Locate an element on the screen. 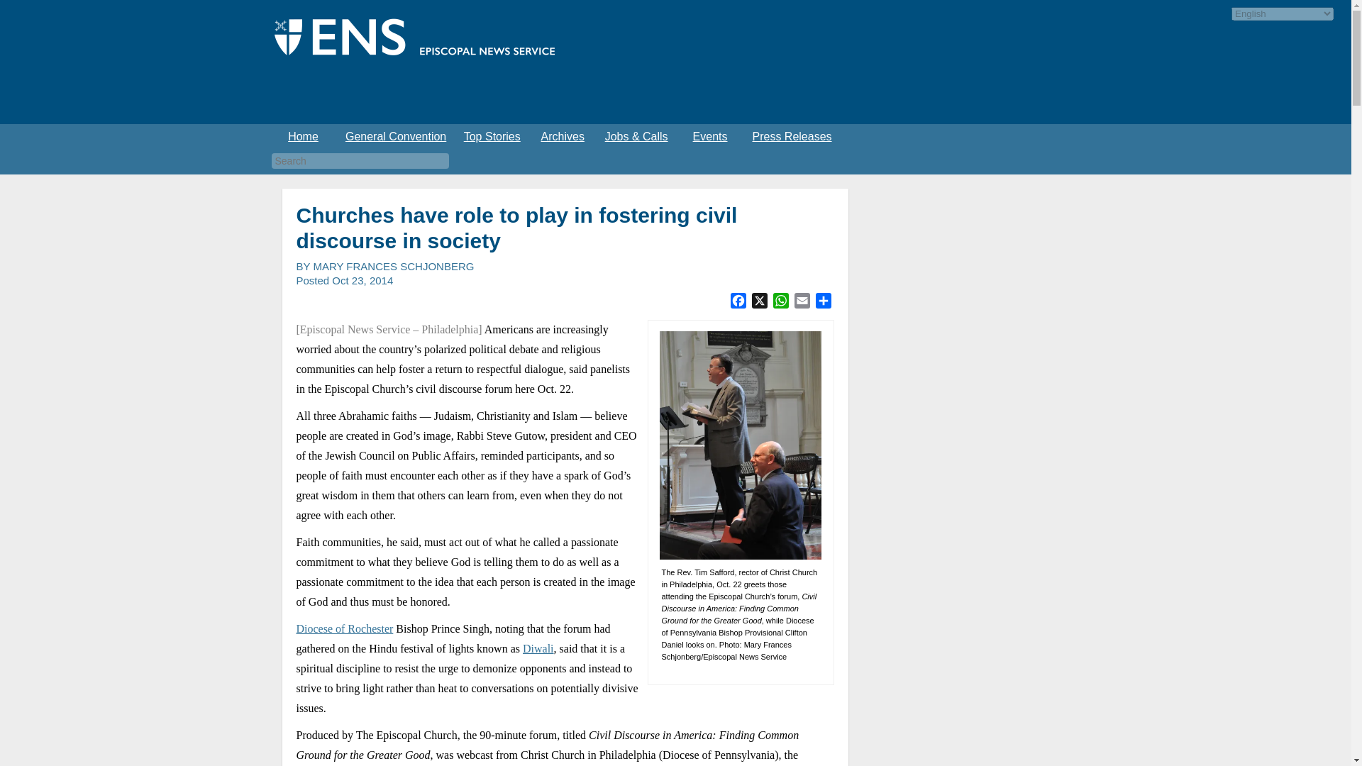  Events is located at coordinates (709, 136).